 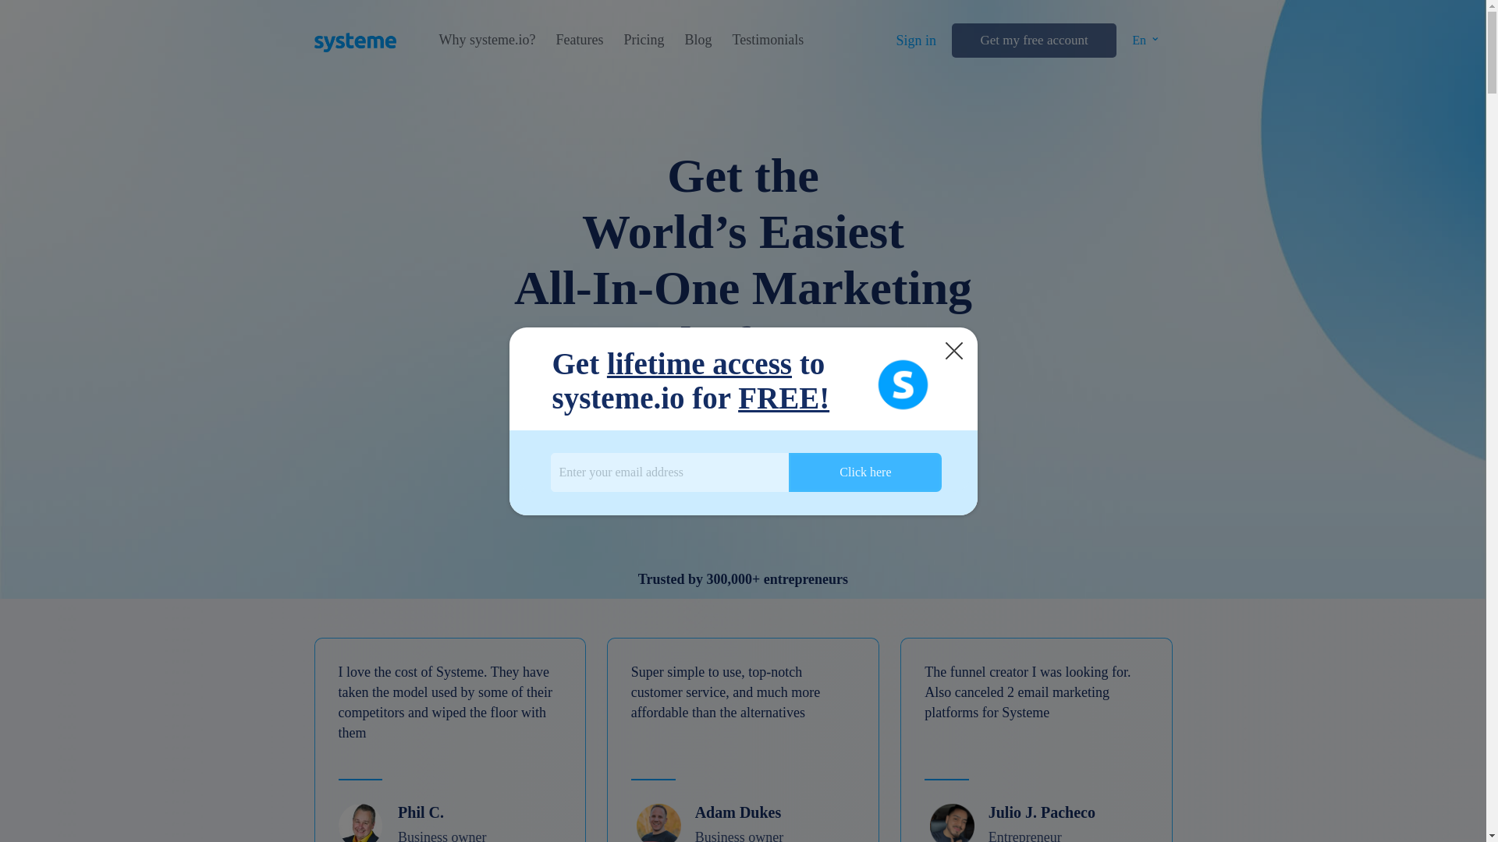 What do you see at coordinates (1033, 41) in the screenshot?
I see `Get my free account` at bounding box center [1033, 41].